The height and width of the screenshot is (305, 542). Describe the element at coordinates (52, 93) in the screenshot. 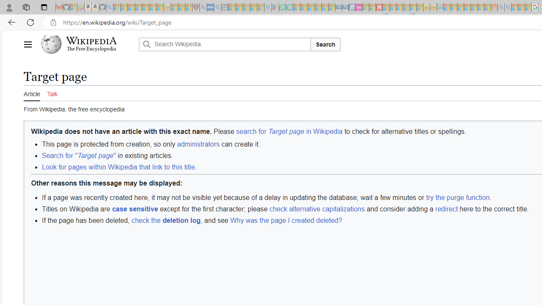

I see `Talk` at that location.